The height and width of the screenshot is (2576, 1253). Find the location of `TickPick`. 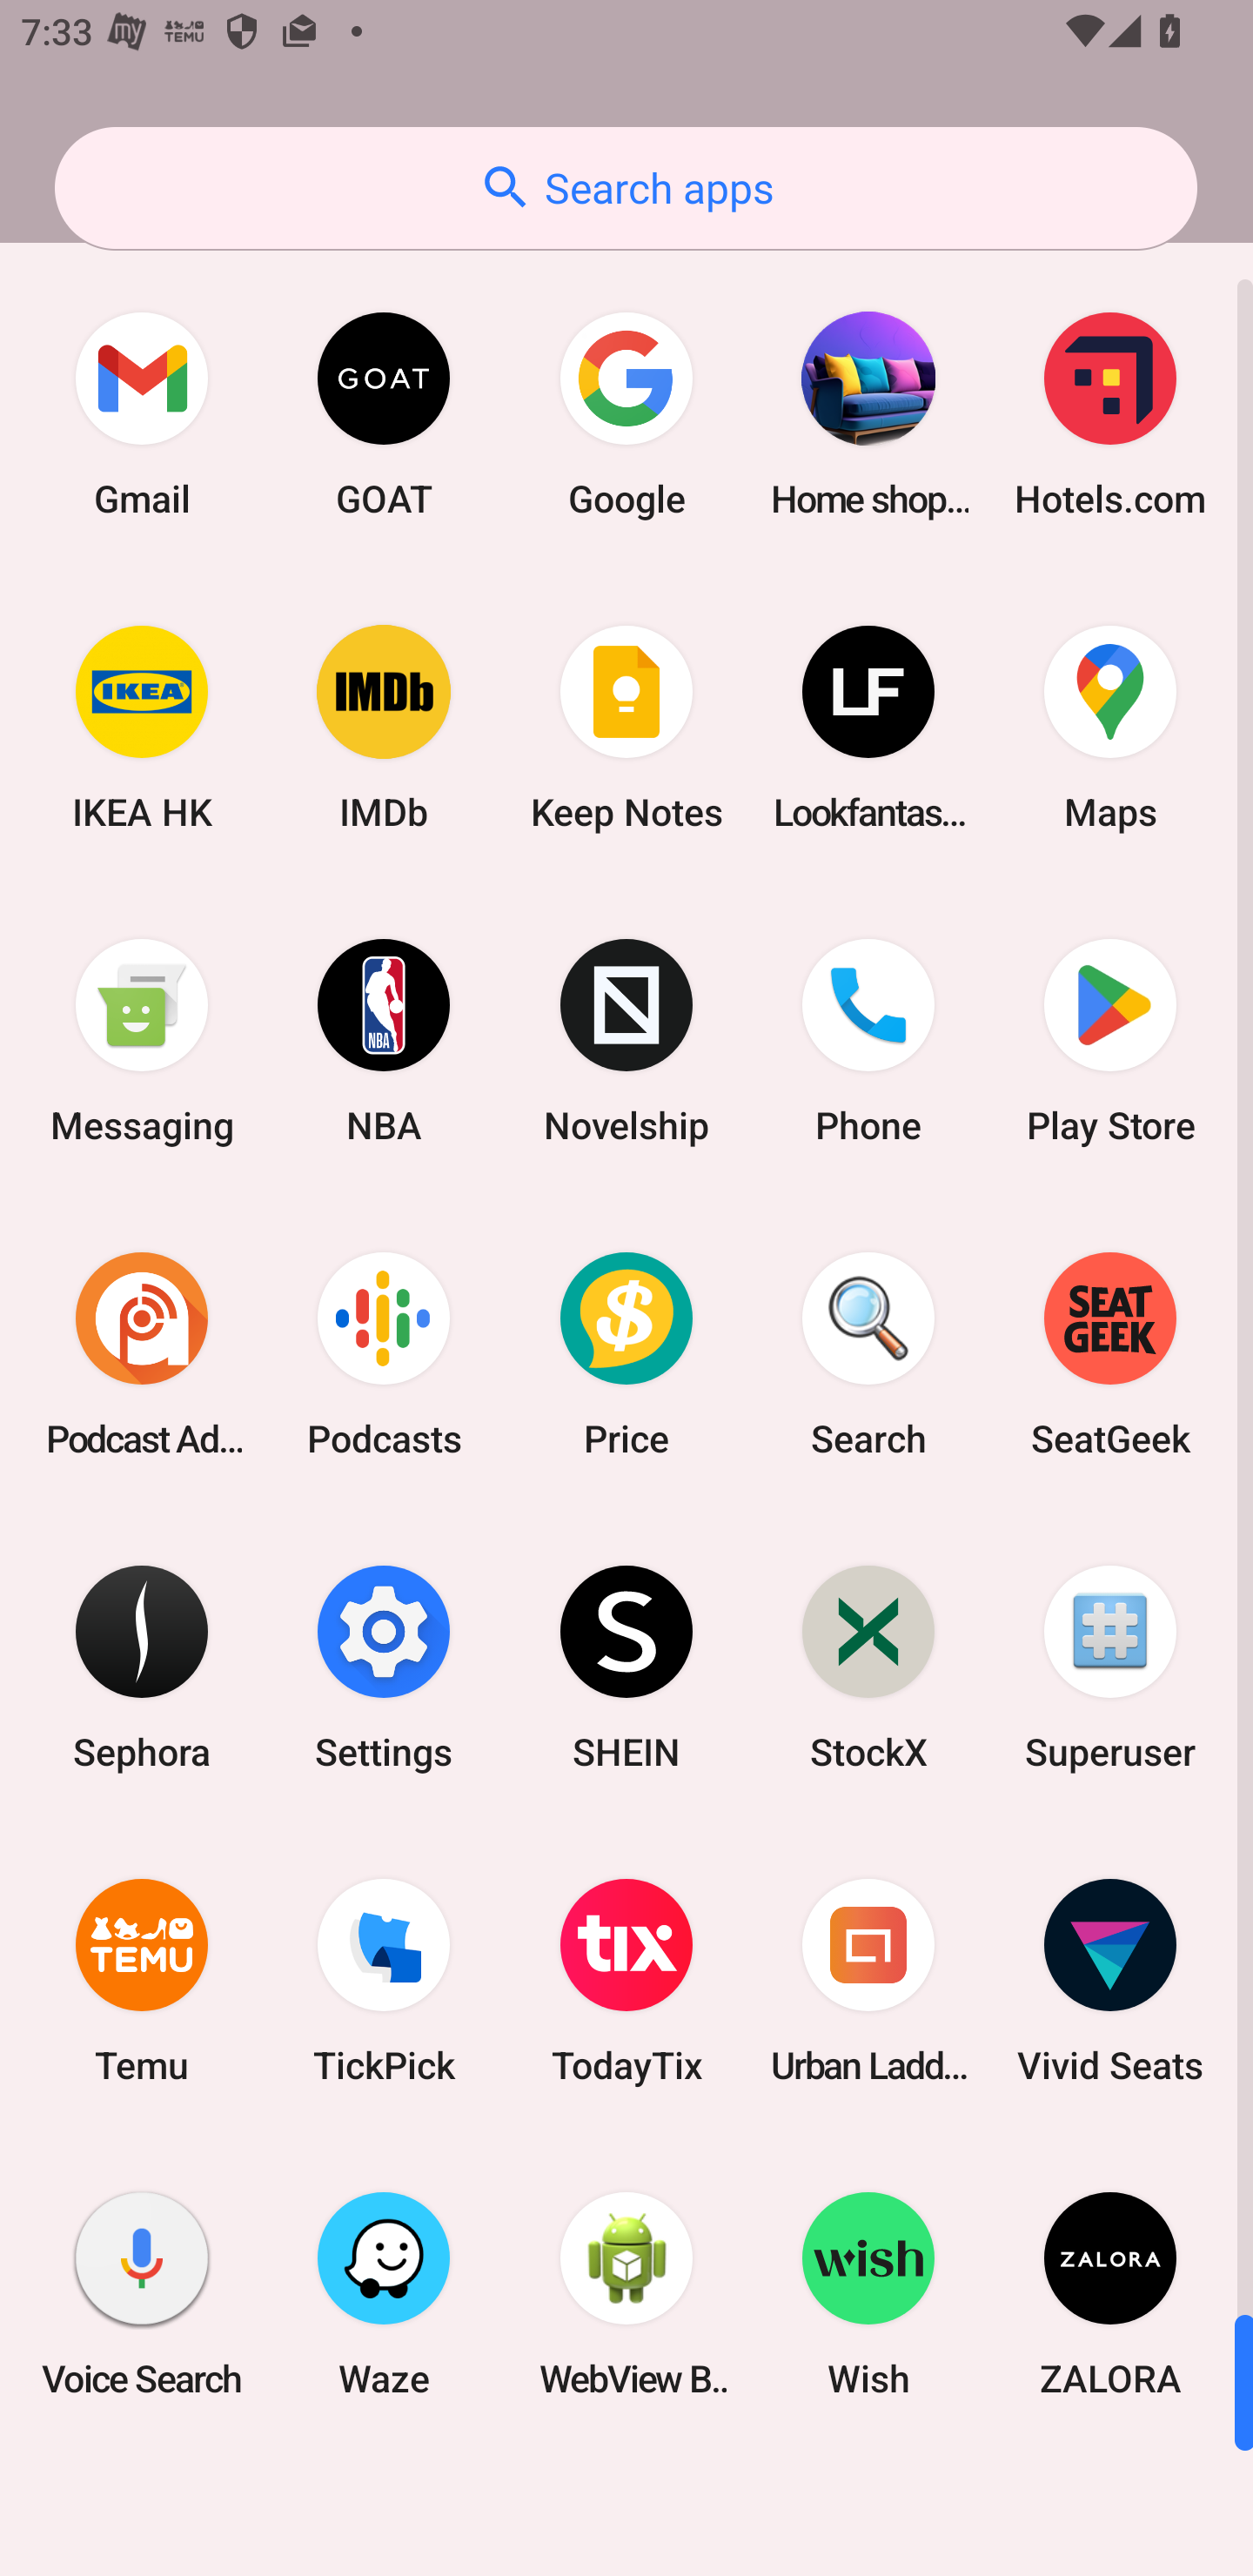

TickPick is located at coordinates (384, 1981).